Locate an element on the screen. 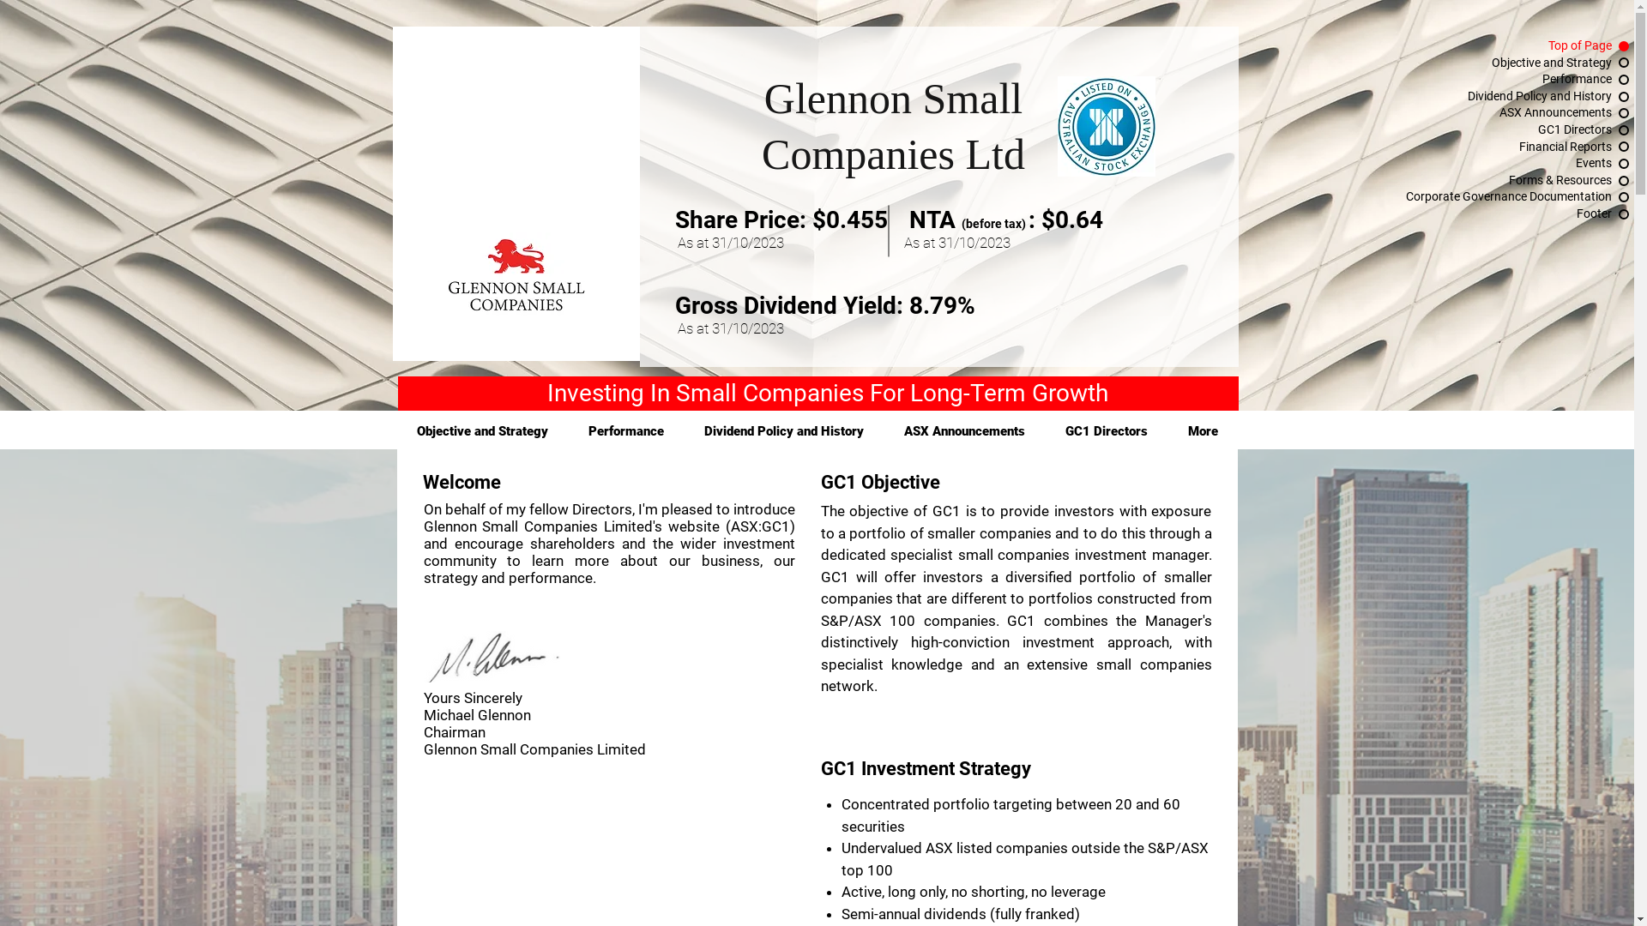 This screenshot has height=926, width=1647. Objective and Strategy is located at coordinates (482, 432).